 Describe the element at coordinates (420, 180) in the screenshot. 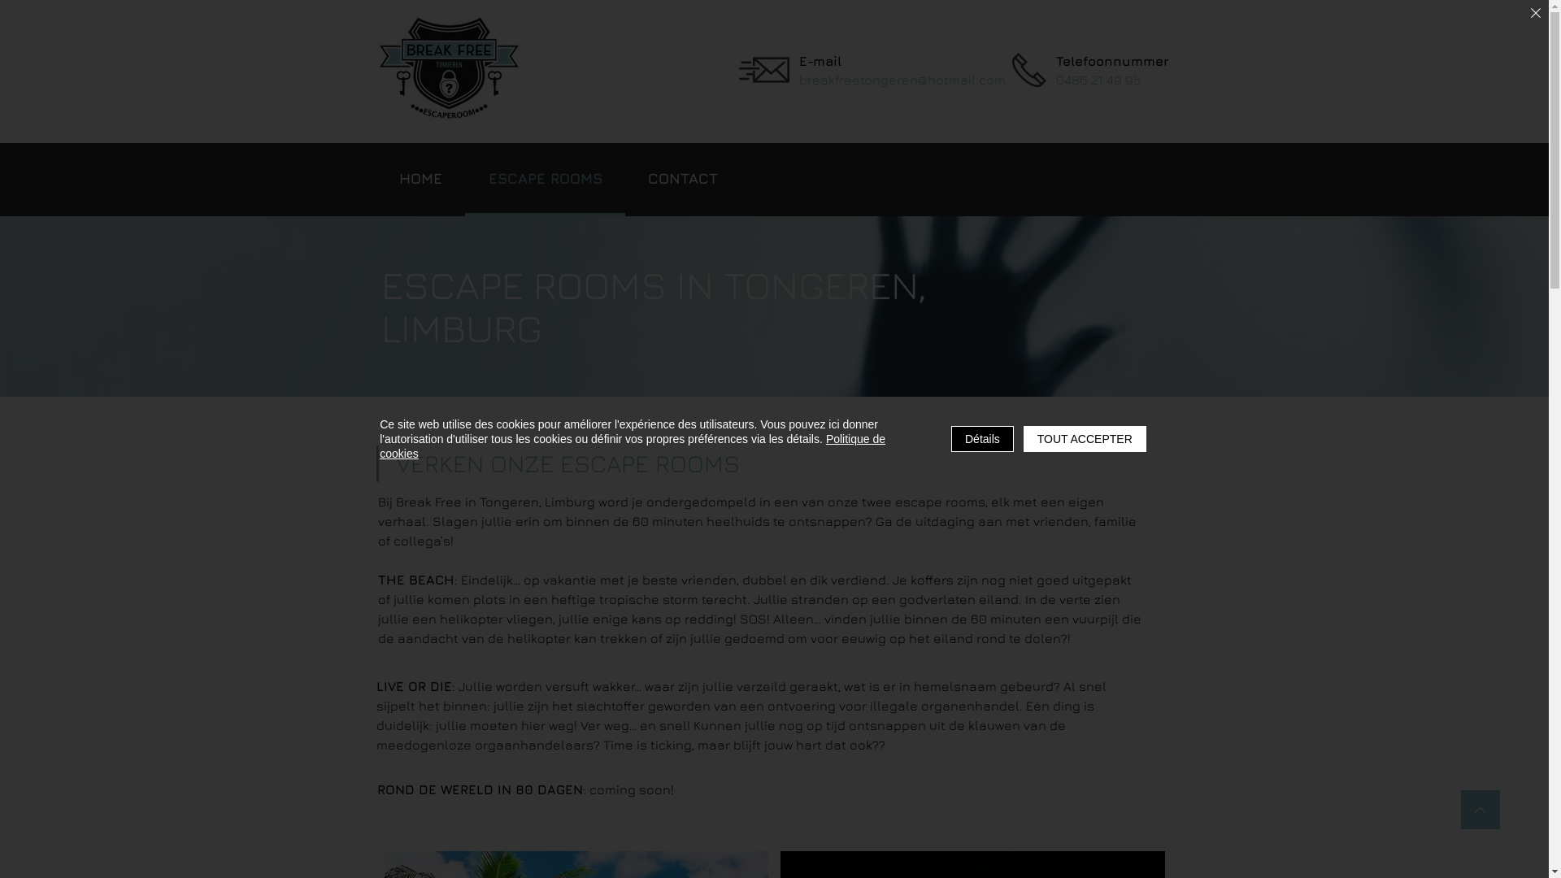

I see `HOME` at that location.